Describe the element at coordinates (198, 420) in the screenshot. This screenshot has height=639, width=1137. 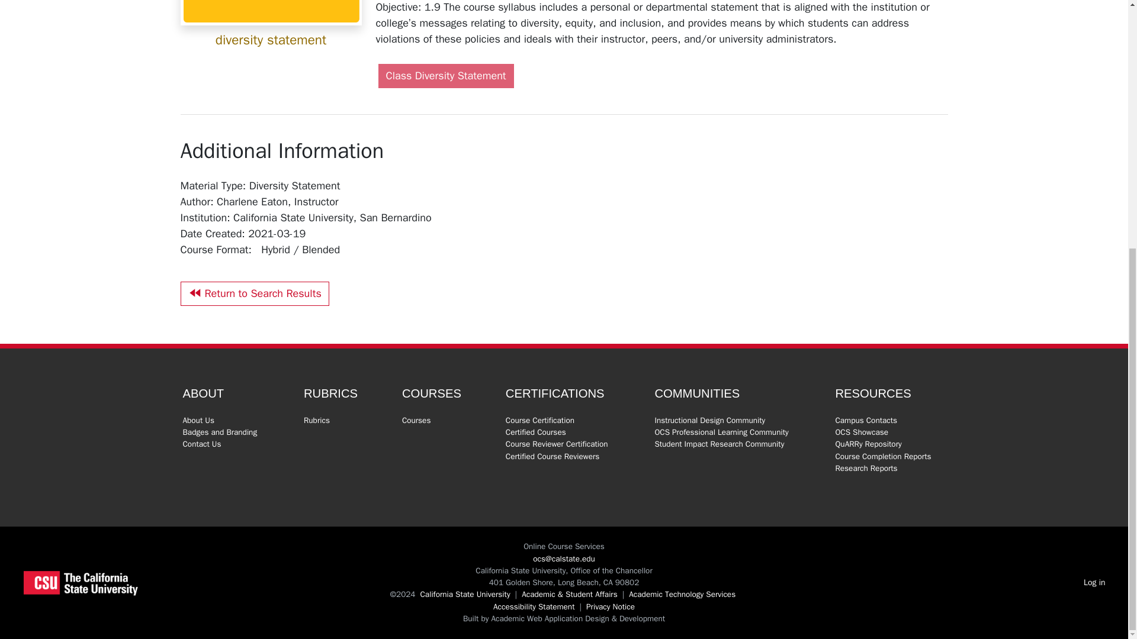
I see `About Us` at that location.